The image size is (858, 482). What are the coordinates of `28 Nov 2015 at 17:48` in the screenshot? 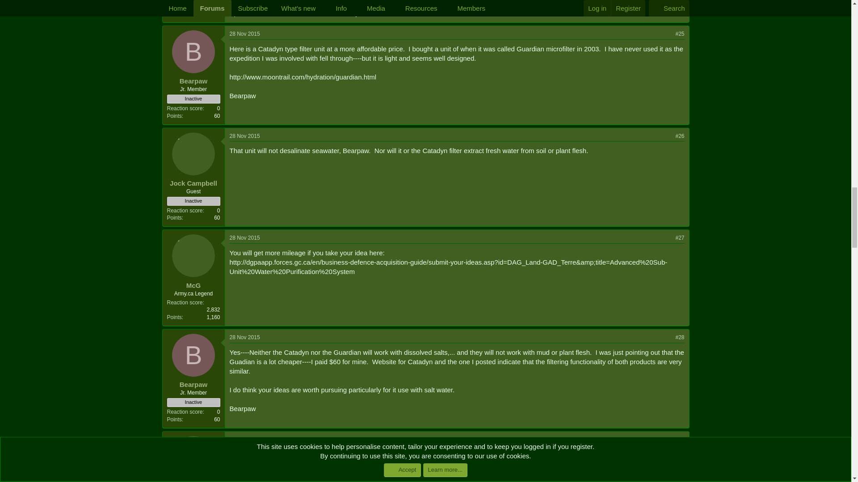 It's located at (245, 136).